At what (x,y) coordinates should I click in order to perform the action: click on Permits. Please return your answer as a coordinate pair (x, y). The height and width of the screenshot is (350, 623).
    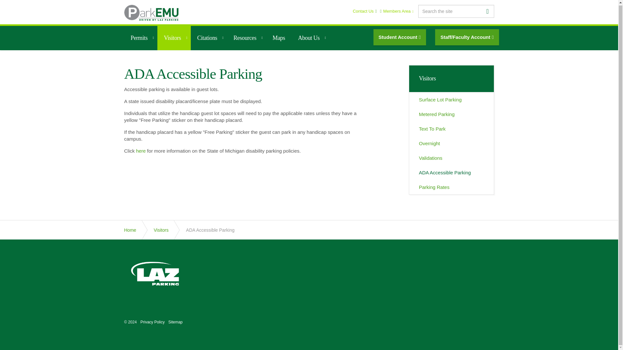
    Looking at the image, I should click on (140, 37).